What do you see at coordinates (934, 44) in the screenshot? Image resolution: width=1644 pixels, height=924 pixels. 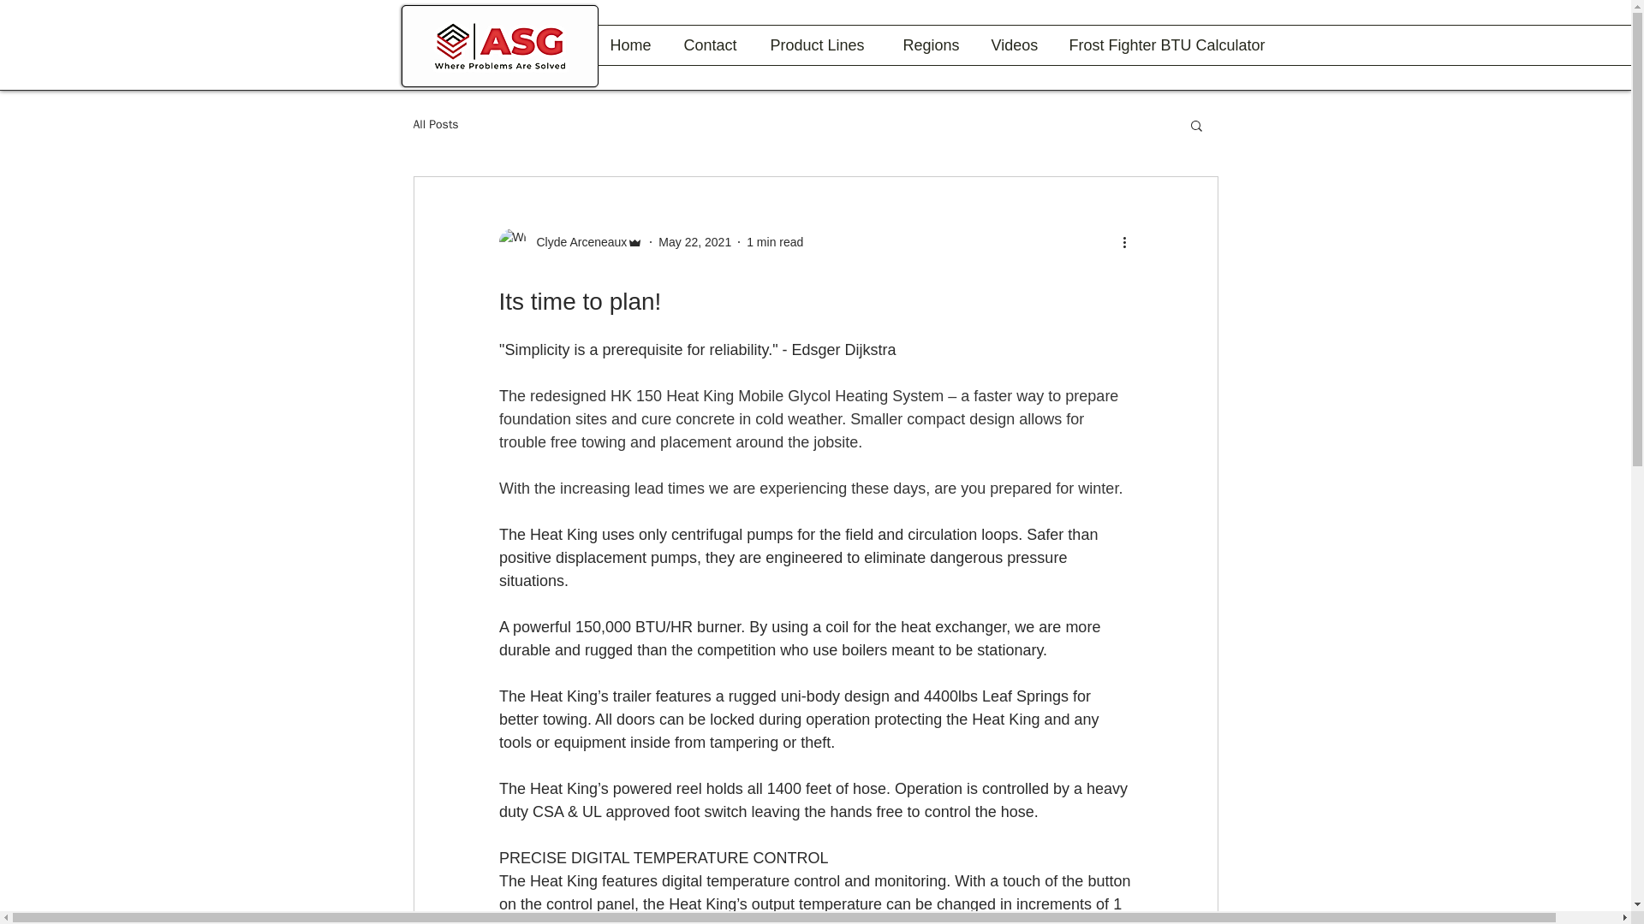 I see `Regions` at bounding box center [934, 44].